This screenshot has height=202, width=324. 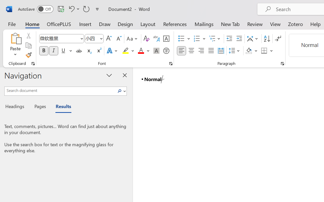 I want to click on Bullets, so click(x=184, y=39).